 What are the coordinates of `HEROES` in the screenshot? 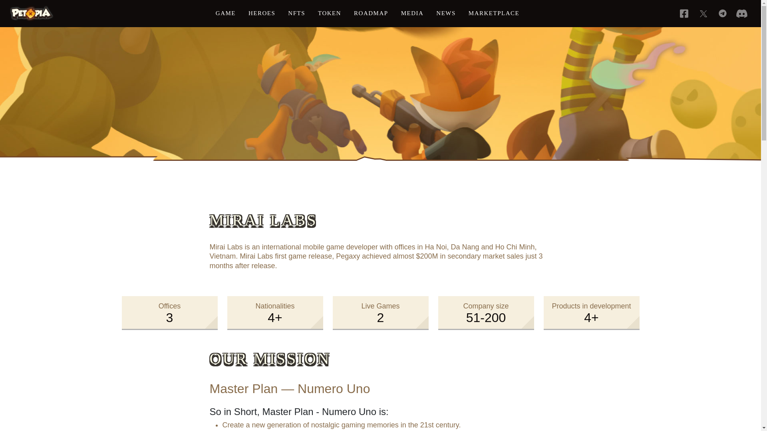 It's located at (262, 14).